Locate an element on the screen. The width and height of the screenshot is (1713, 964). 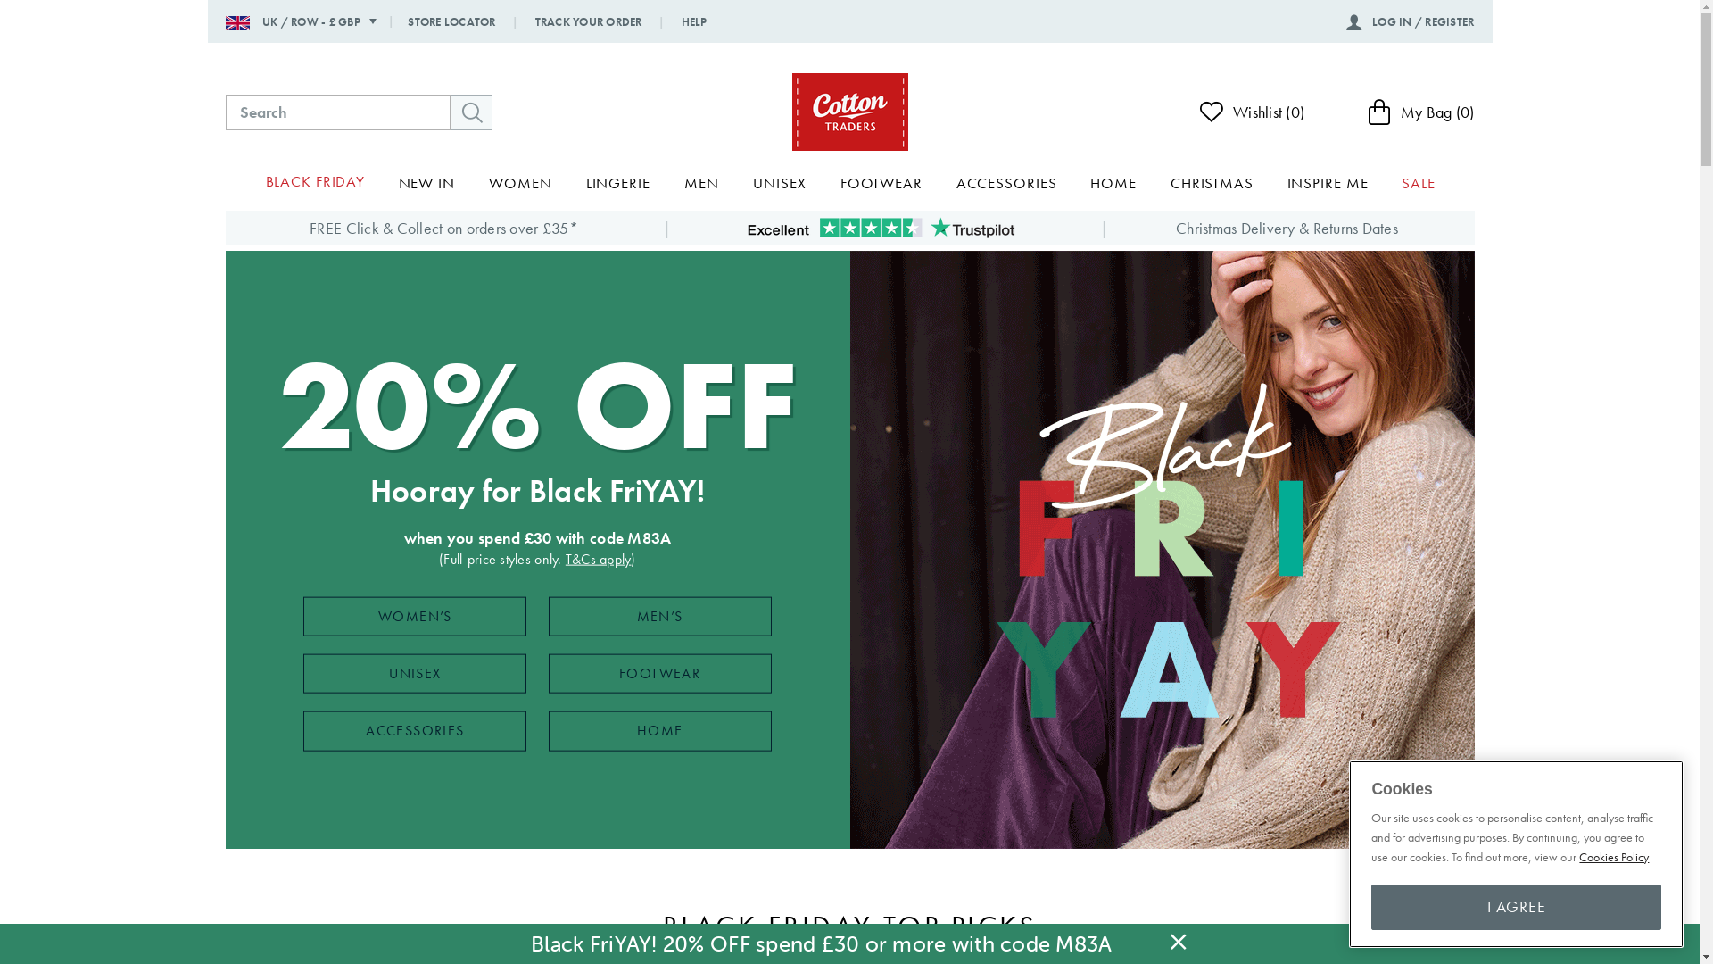
UNISEX is located at coordinates (780, 184).